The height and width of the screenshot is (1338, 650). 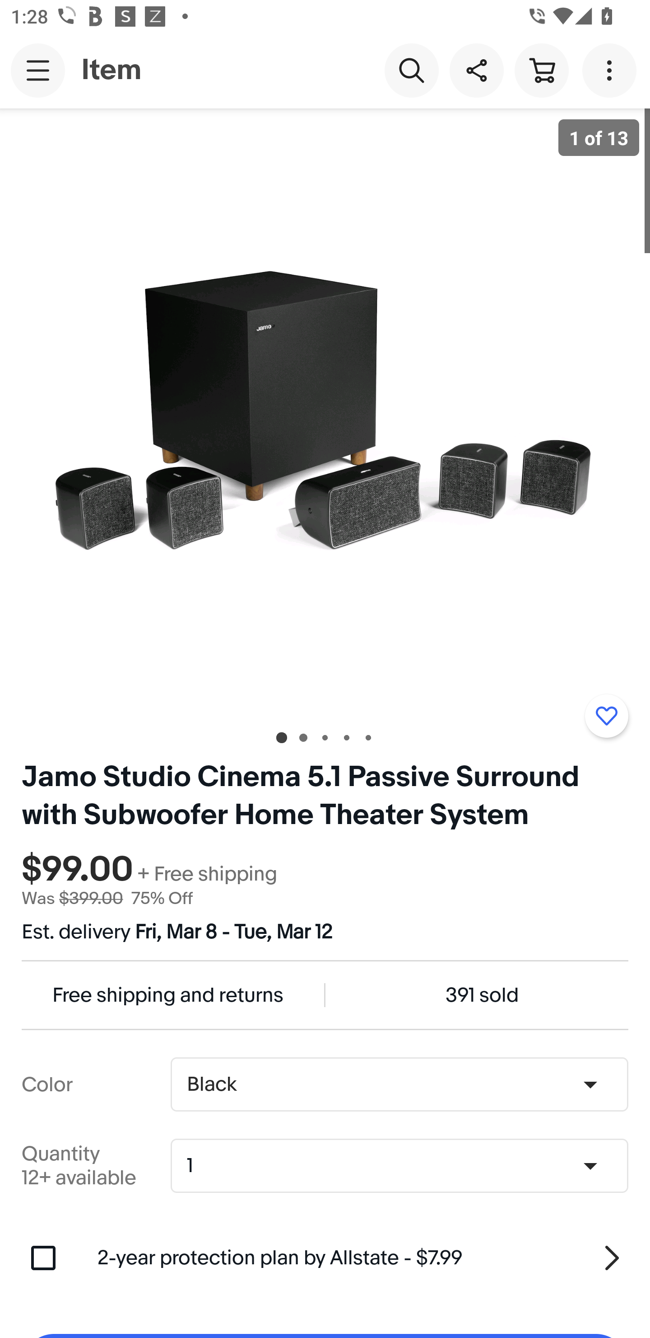 I want to click on Quantity,1,12+ available 1, so click(x=404, y=1165).